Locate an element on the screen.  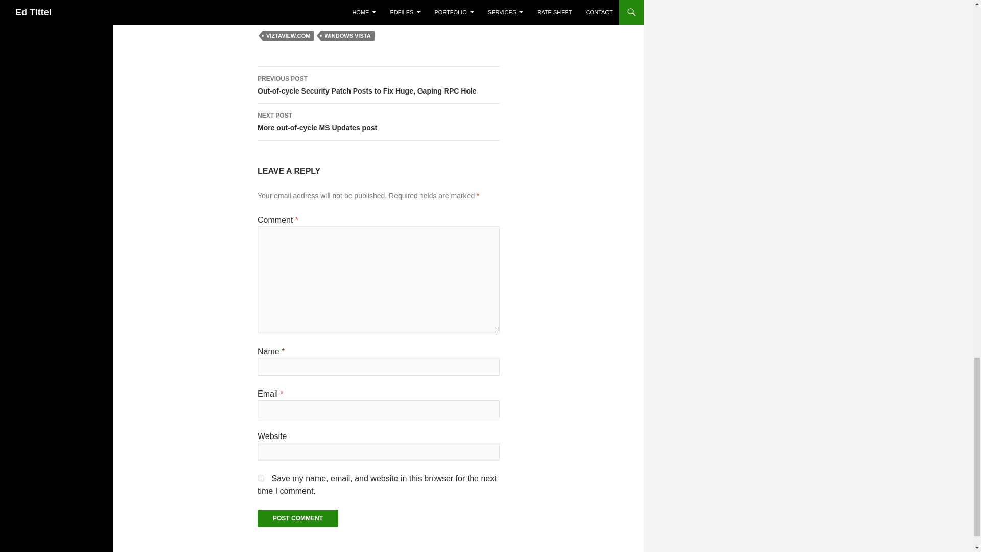
Post Comment is located at coordinates (297, 518).